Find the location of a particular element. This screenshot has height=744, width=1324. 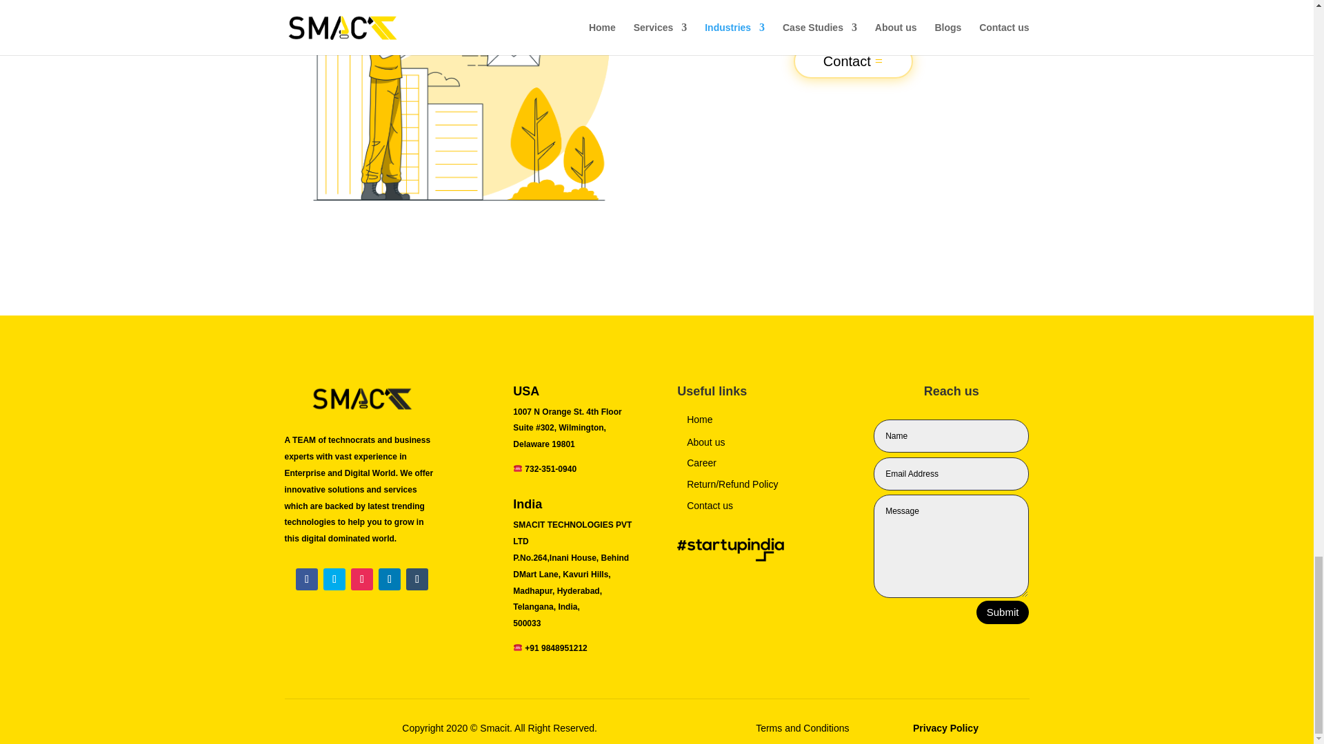

Follow on Facebook is located at coordinates (306, 579).